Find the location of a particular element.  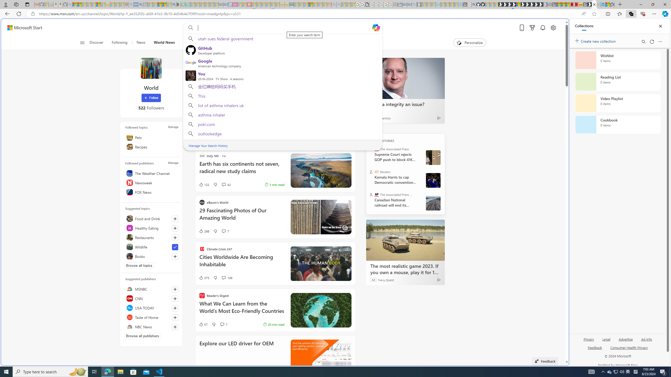

Video Playlist collection, 0 items is located at coordinates (618, 103).